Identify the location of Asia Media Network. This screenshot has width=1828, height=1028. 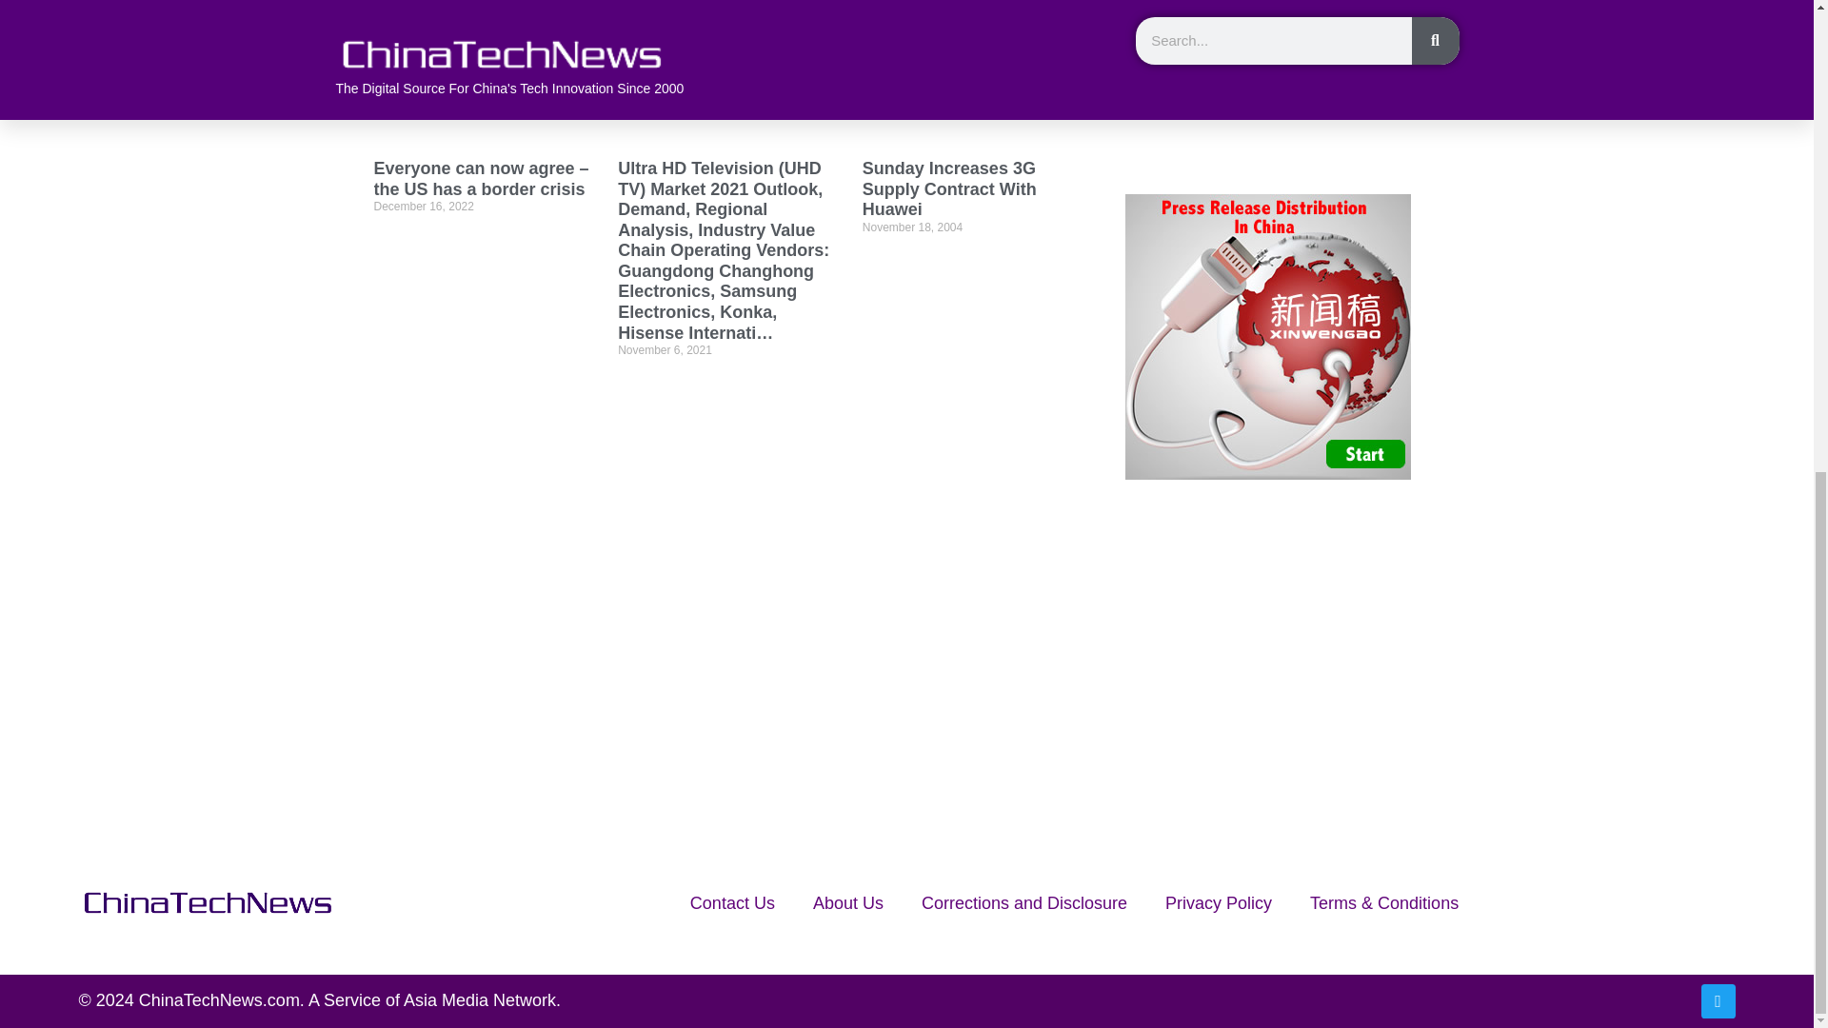
(480, 999).